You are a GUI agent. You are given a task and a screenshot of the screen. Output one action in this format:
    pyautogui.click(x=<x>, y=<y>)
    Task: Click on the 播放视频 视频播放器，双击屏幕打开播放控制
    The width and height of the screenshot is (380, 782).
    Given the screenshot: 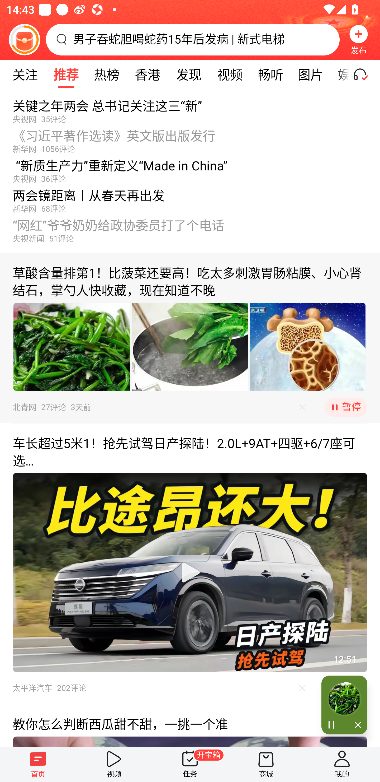 What is the action you would take?
    pyautogui.click(x=190, y=572)
    